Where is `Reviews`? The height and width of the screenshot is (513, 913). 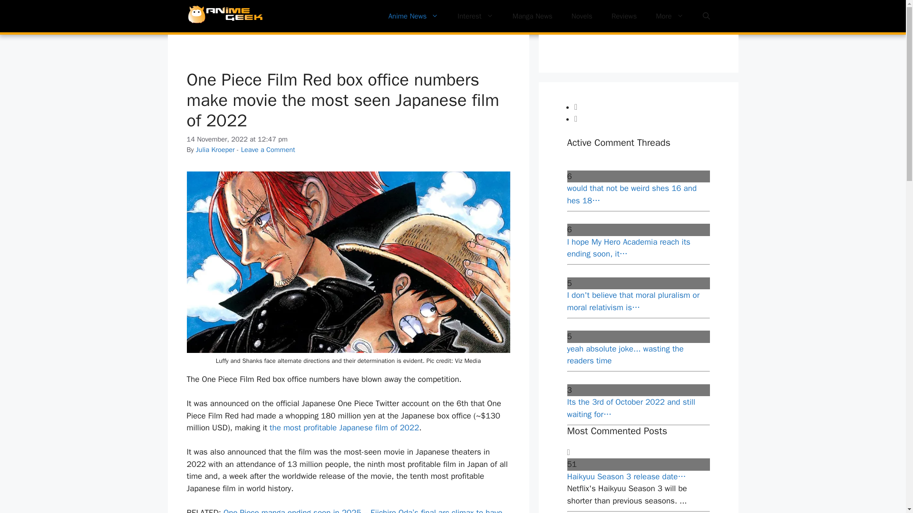 Reviews is located at coordinates (624, 16).